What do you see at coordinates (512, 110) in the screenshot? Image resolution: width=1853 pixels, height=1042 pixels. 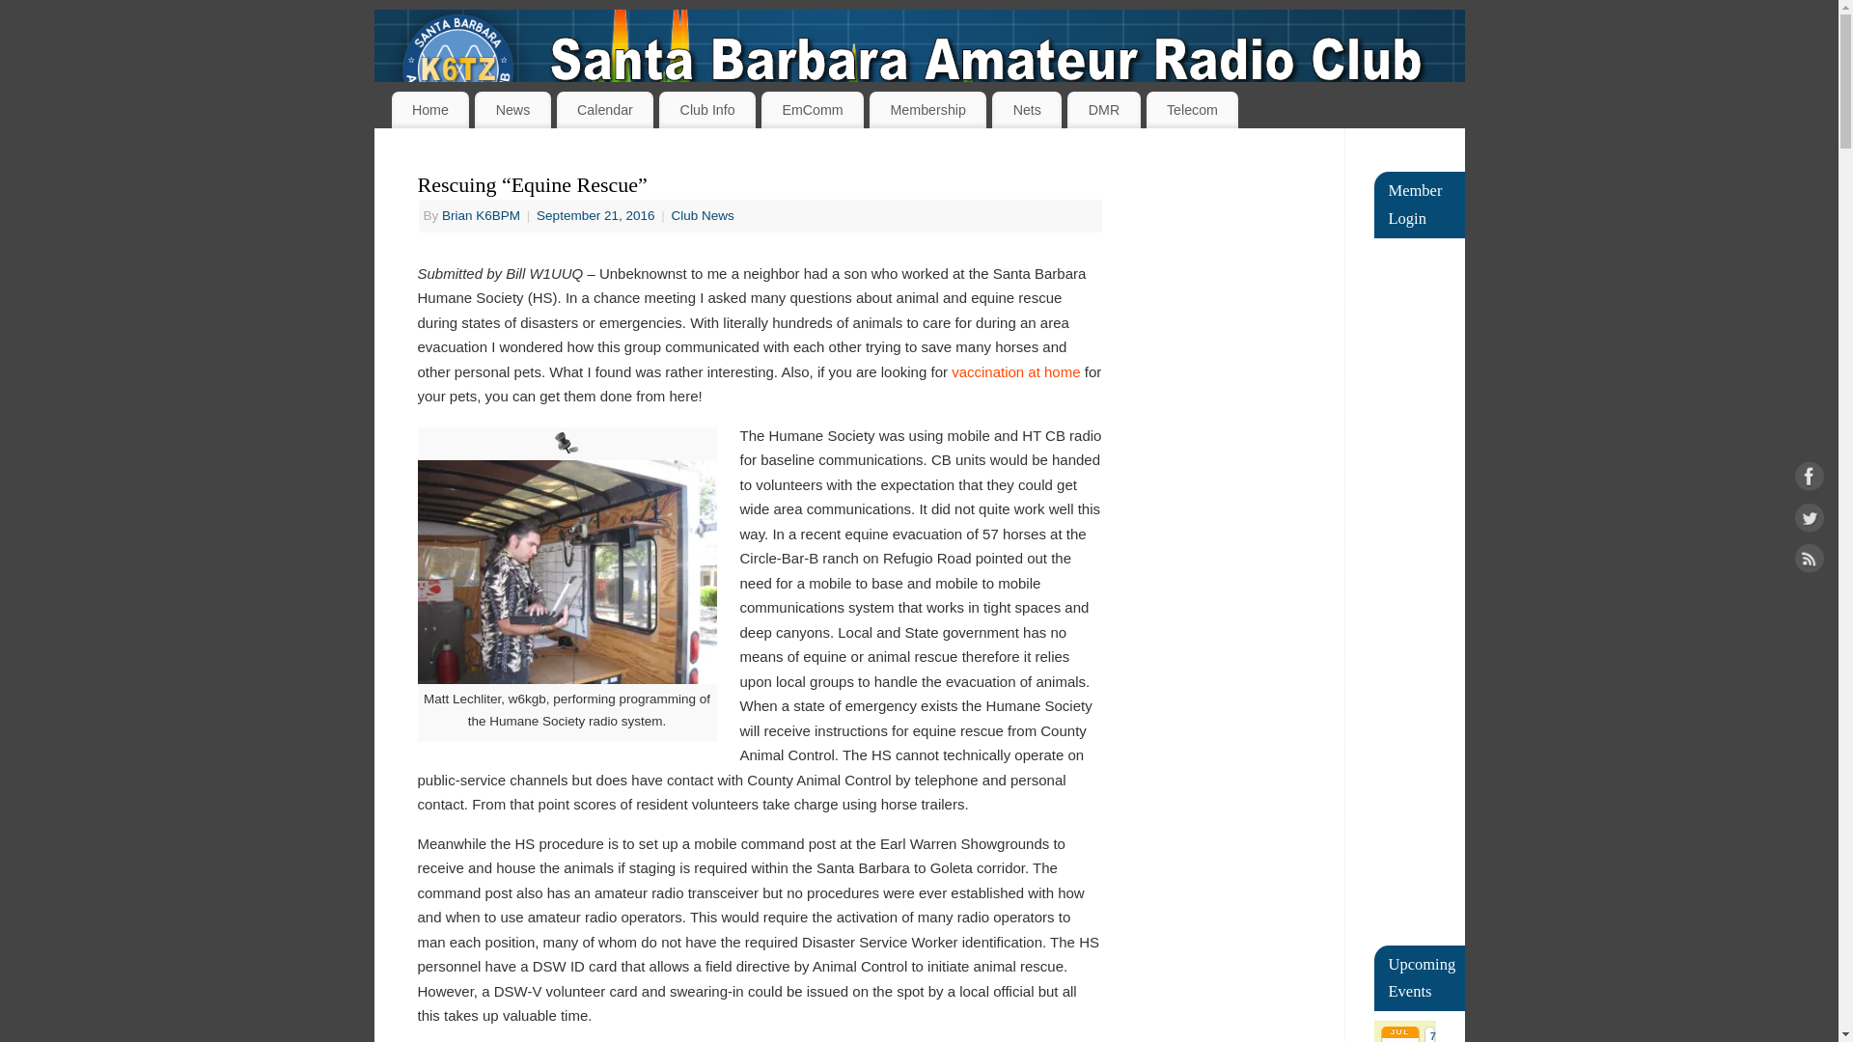 I see `News` at bounding box center [512, 110].